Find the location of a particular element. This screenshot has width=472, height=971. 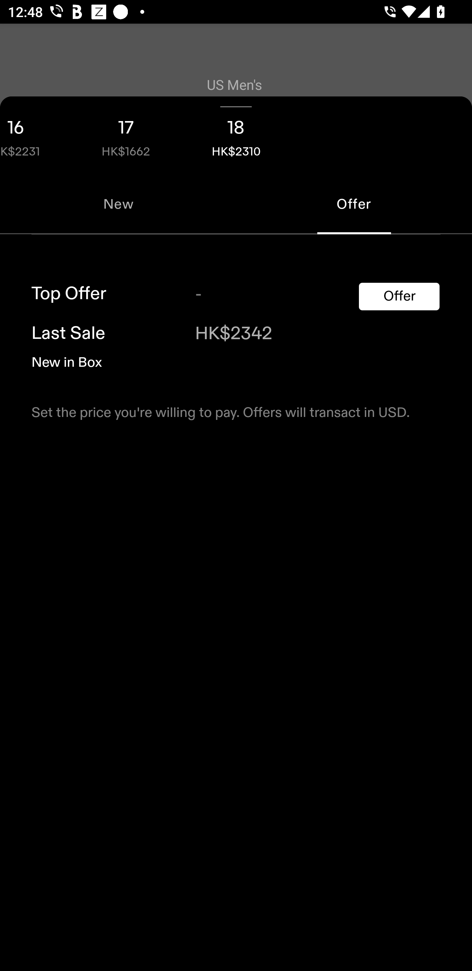

18 HK$2310 is located at coordinates (236, 135).